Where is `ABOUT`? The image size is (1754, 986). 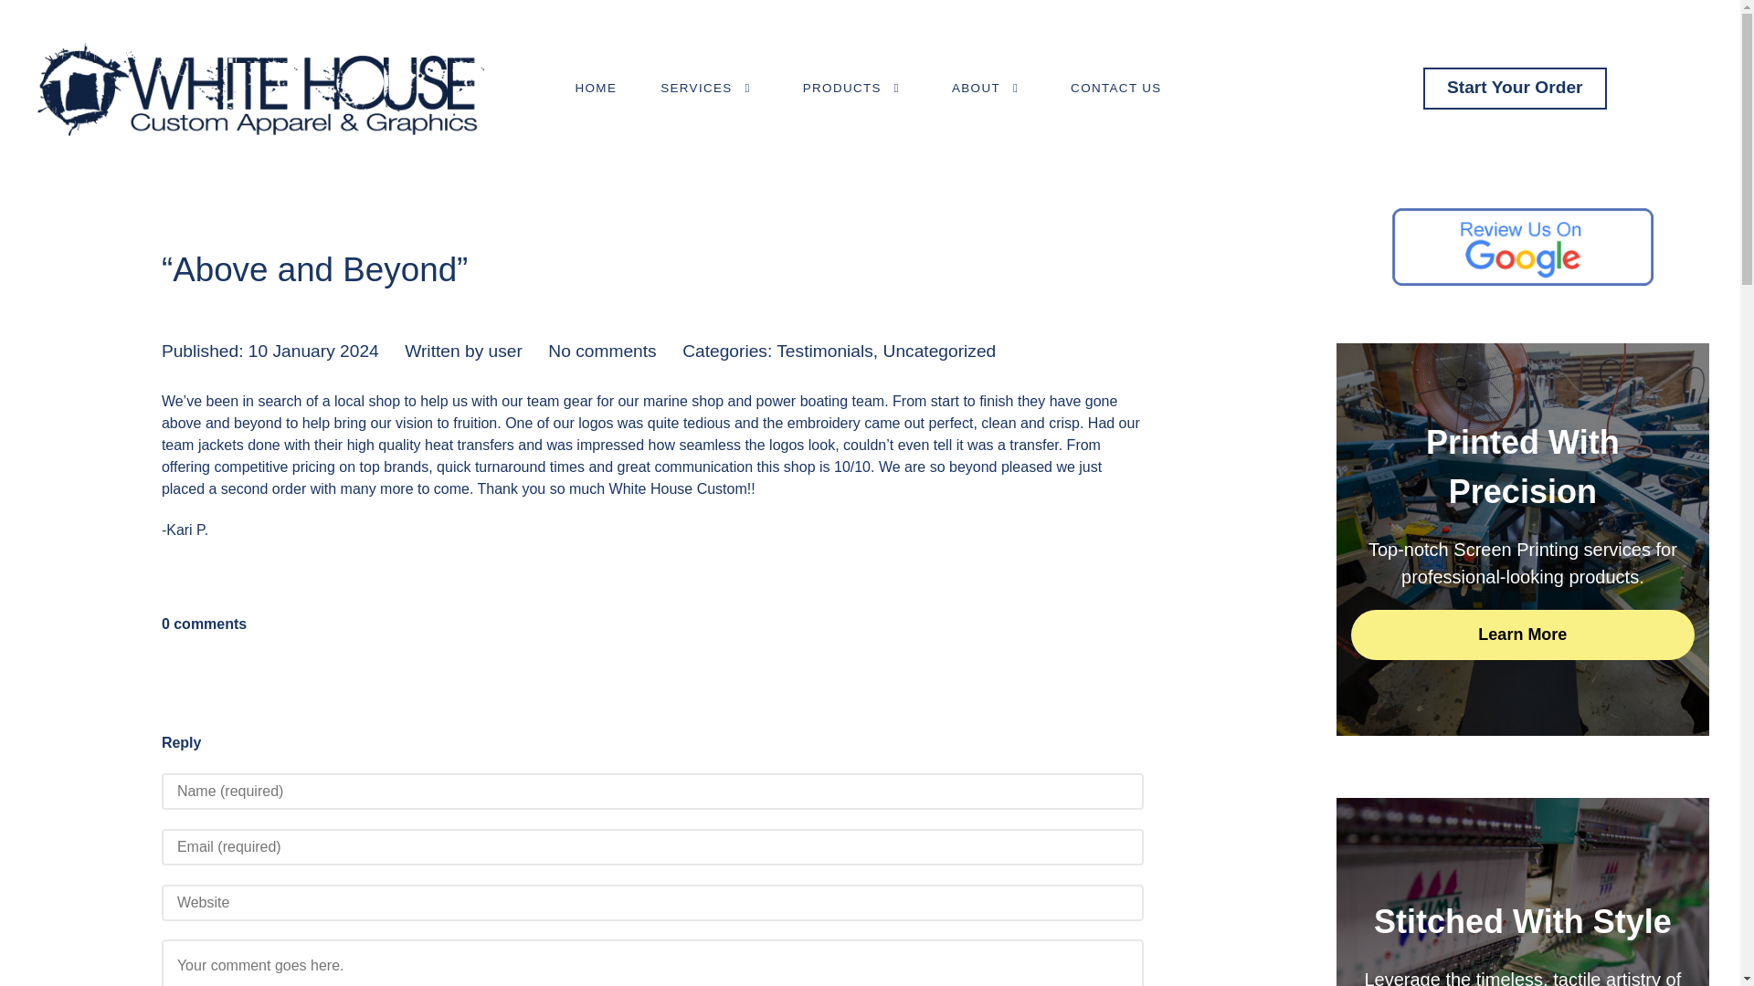 ABOUT is located at coordinates (988, 88).